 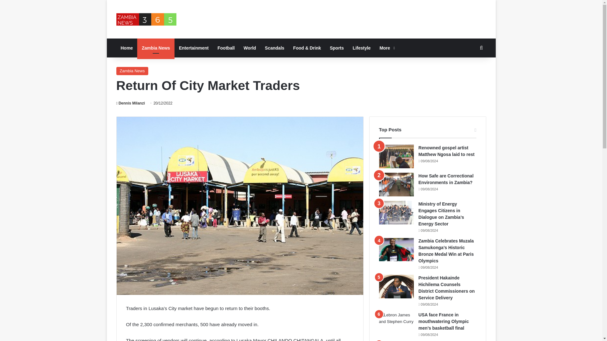 What do you see at coordinates (146, 19) in the screenshot?
I see `Zambia News365` at bounding box center [146, 19].